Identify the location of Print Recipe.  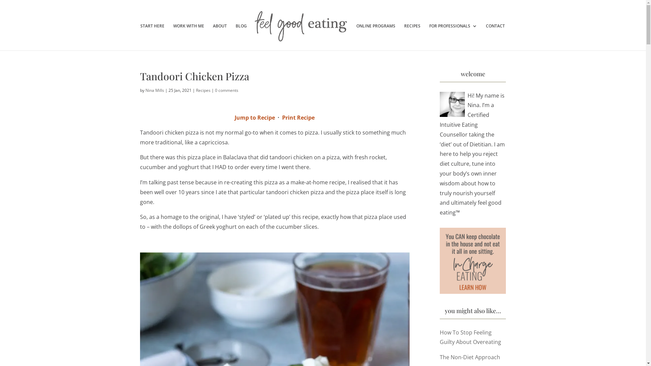
(298, 118).